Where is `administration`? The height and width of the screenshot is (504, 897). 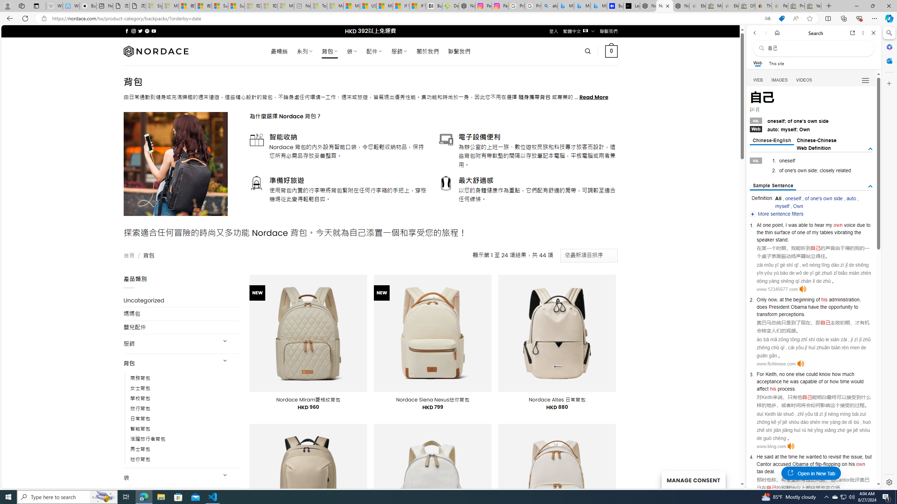
administration is located at coordinates (844, 300).